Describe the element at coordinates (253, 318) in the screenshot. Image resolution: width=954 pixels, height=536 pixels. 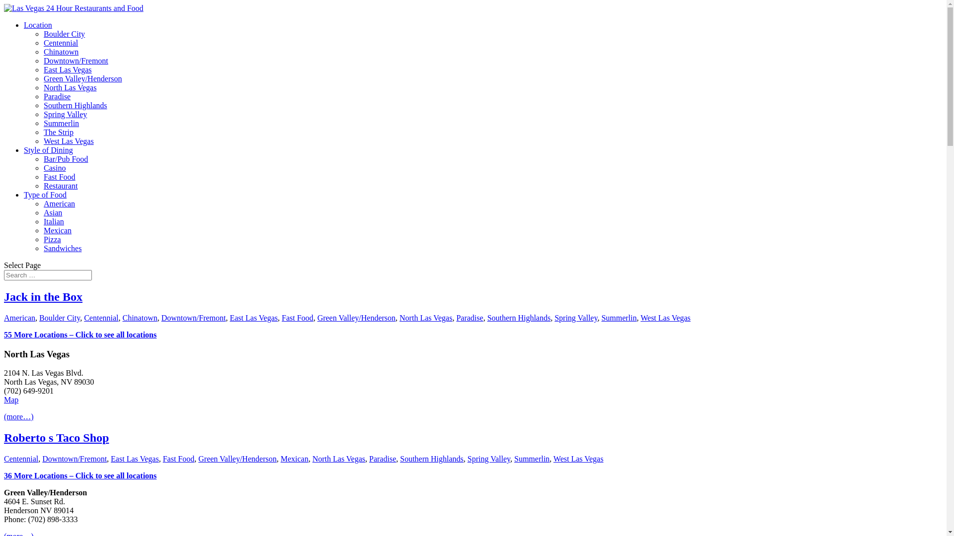
I see `East Las Vegas` at that location.